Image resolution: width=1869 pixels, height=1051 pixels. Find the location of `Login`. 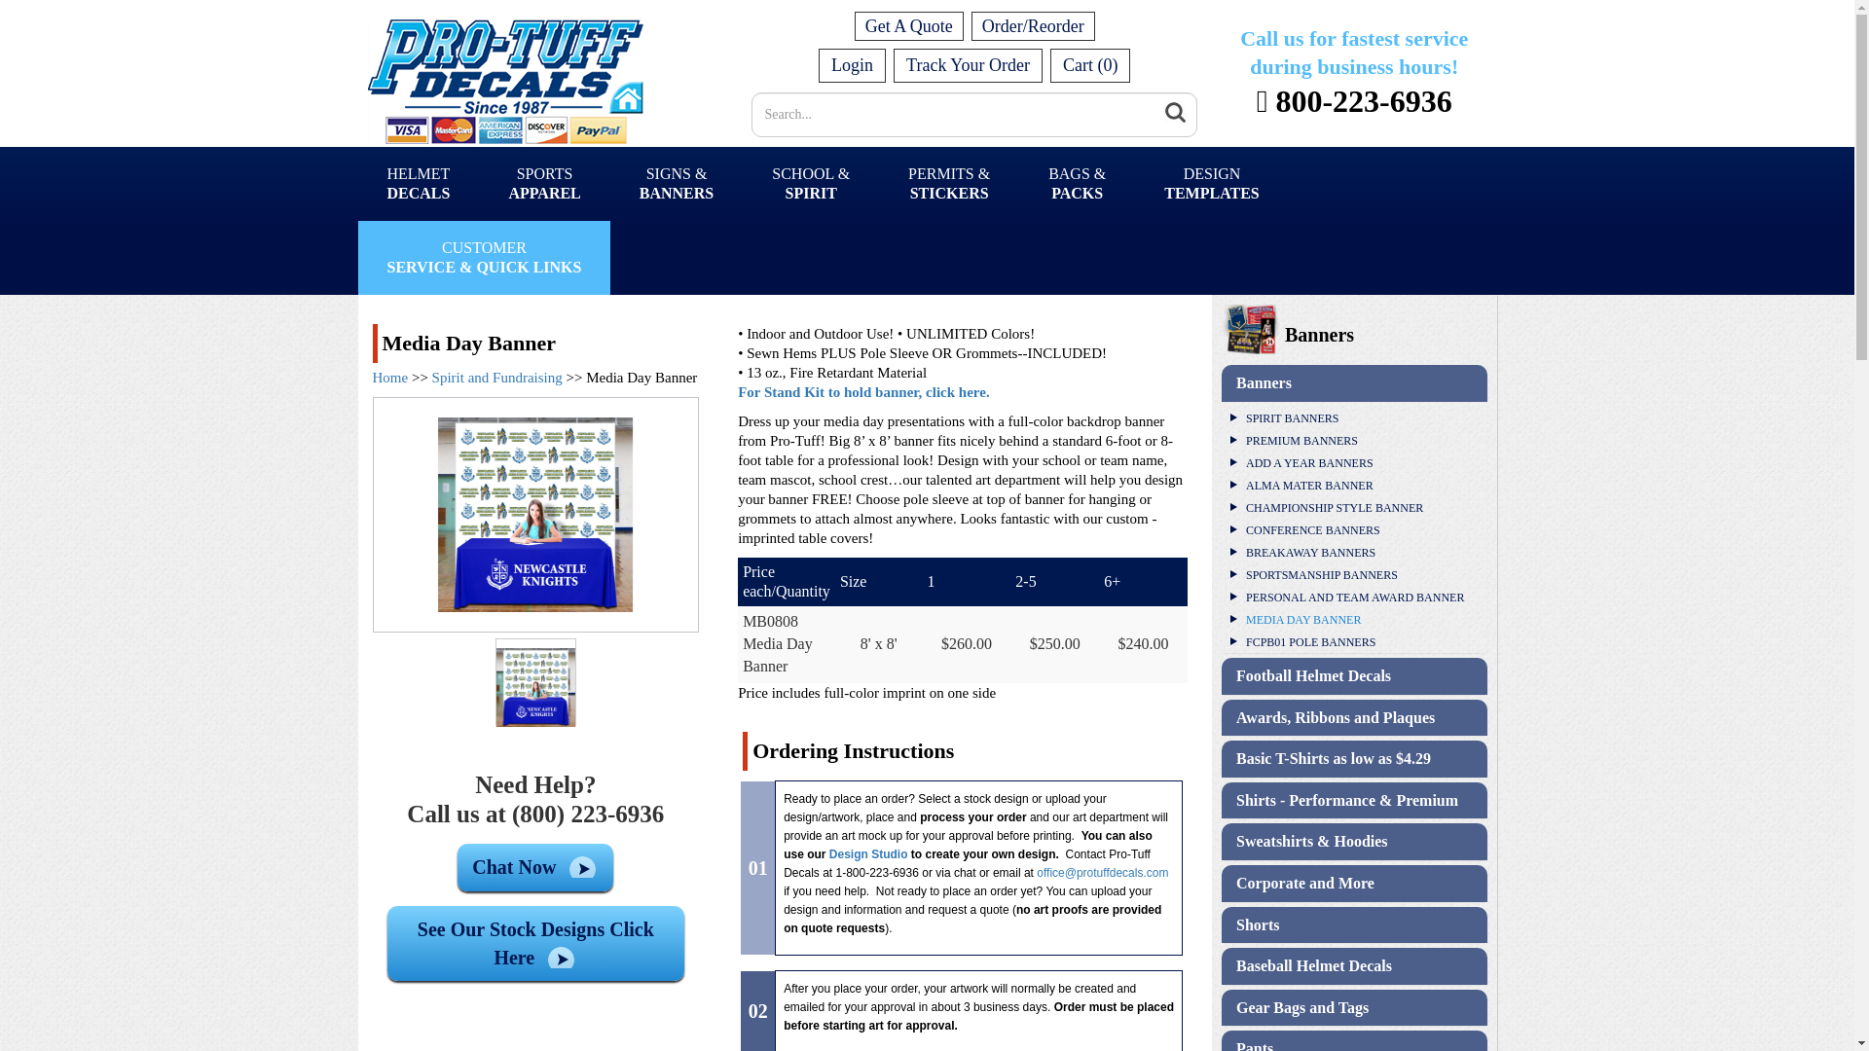

Login is located at coordinates (852, 66).